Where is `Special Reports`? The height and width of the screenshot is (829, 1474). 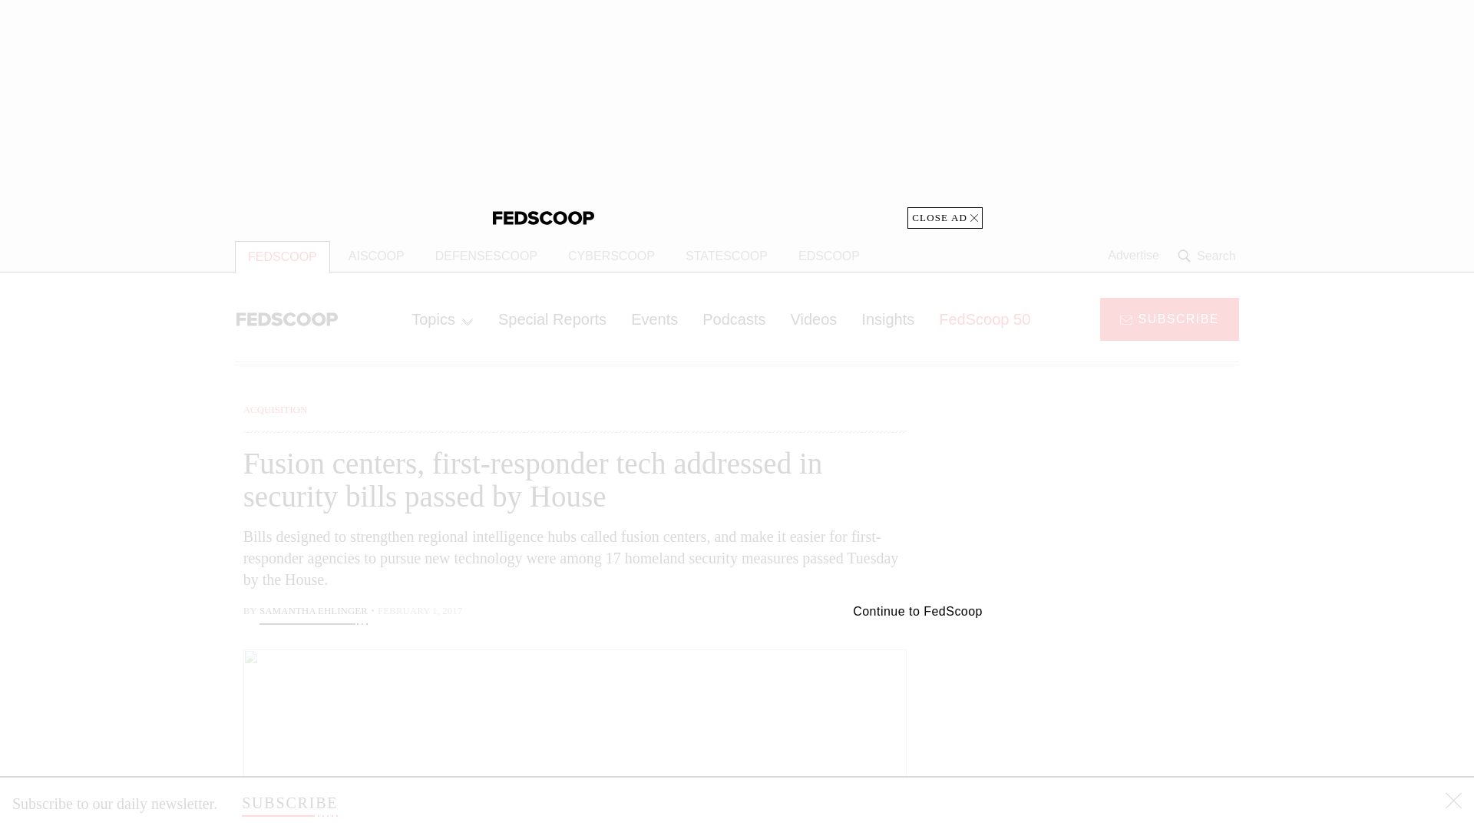
Special Reports is located at coordinates (553, 319).